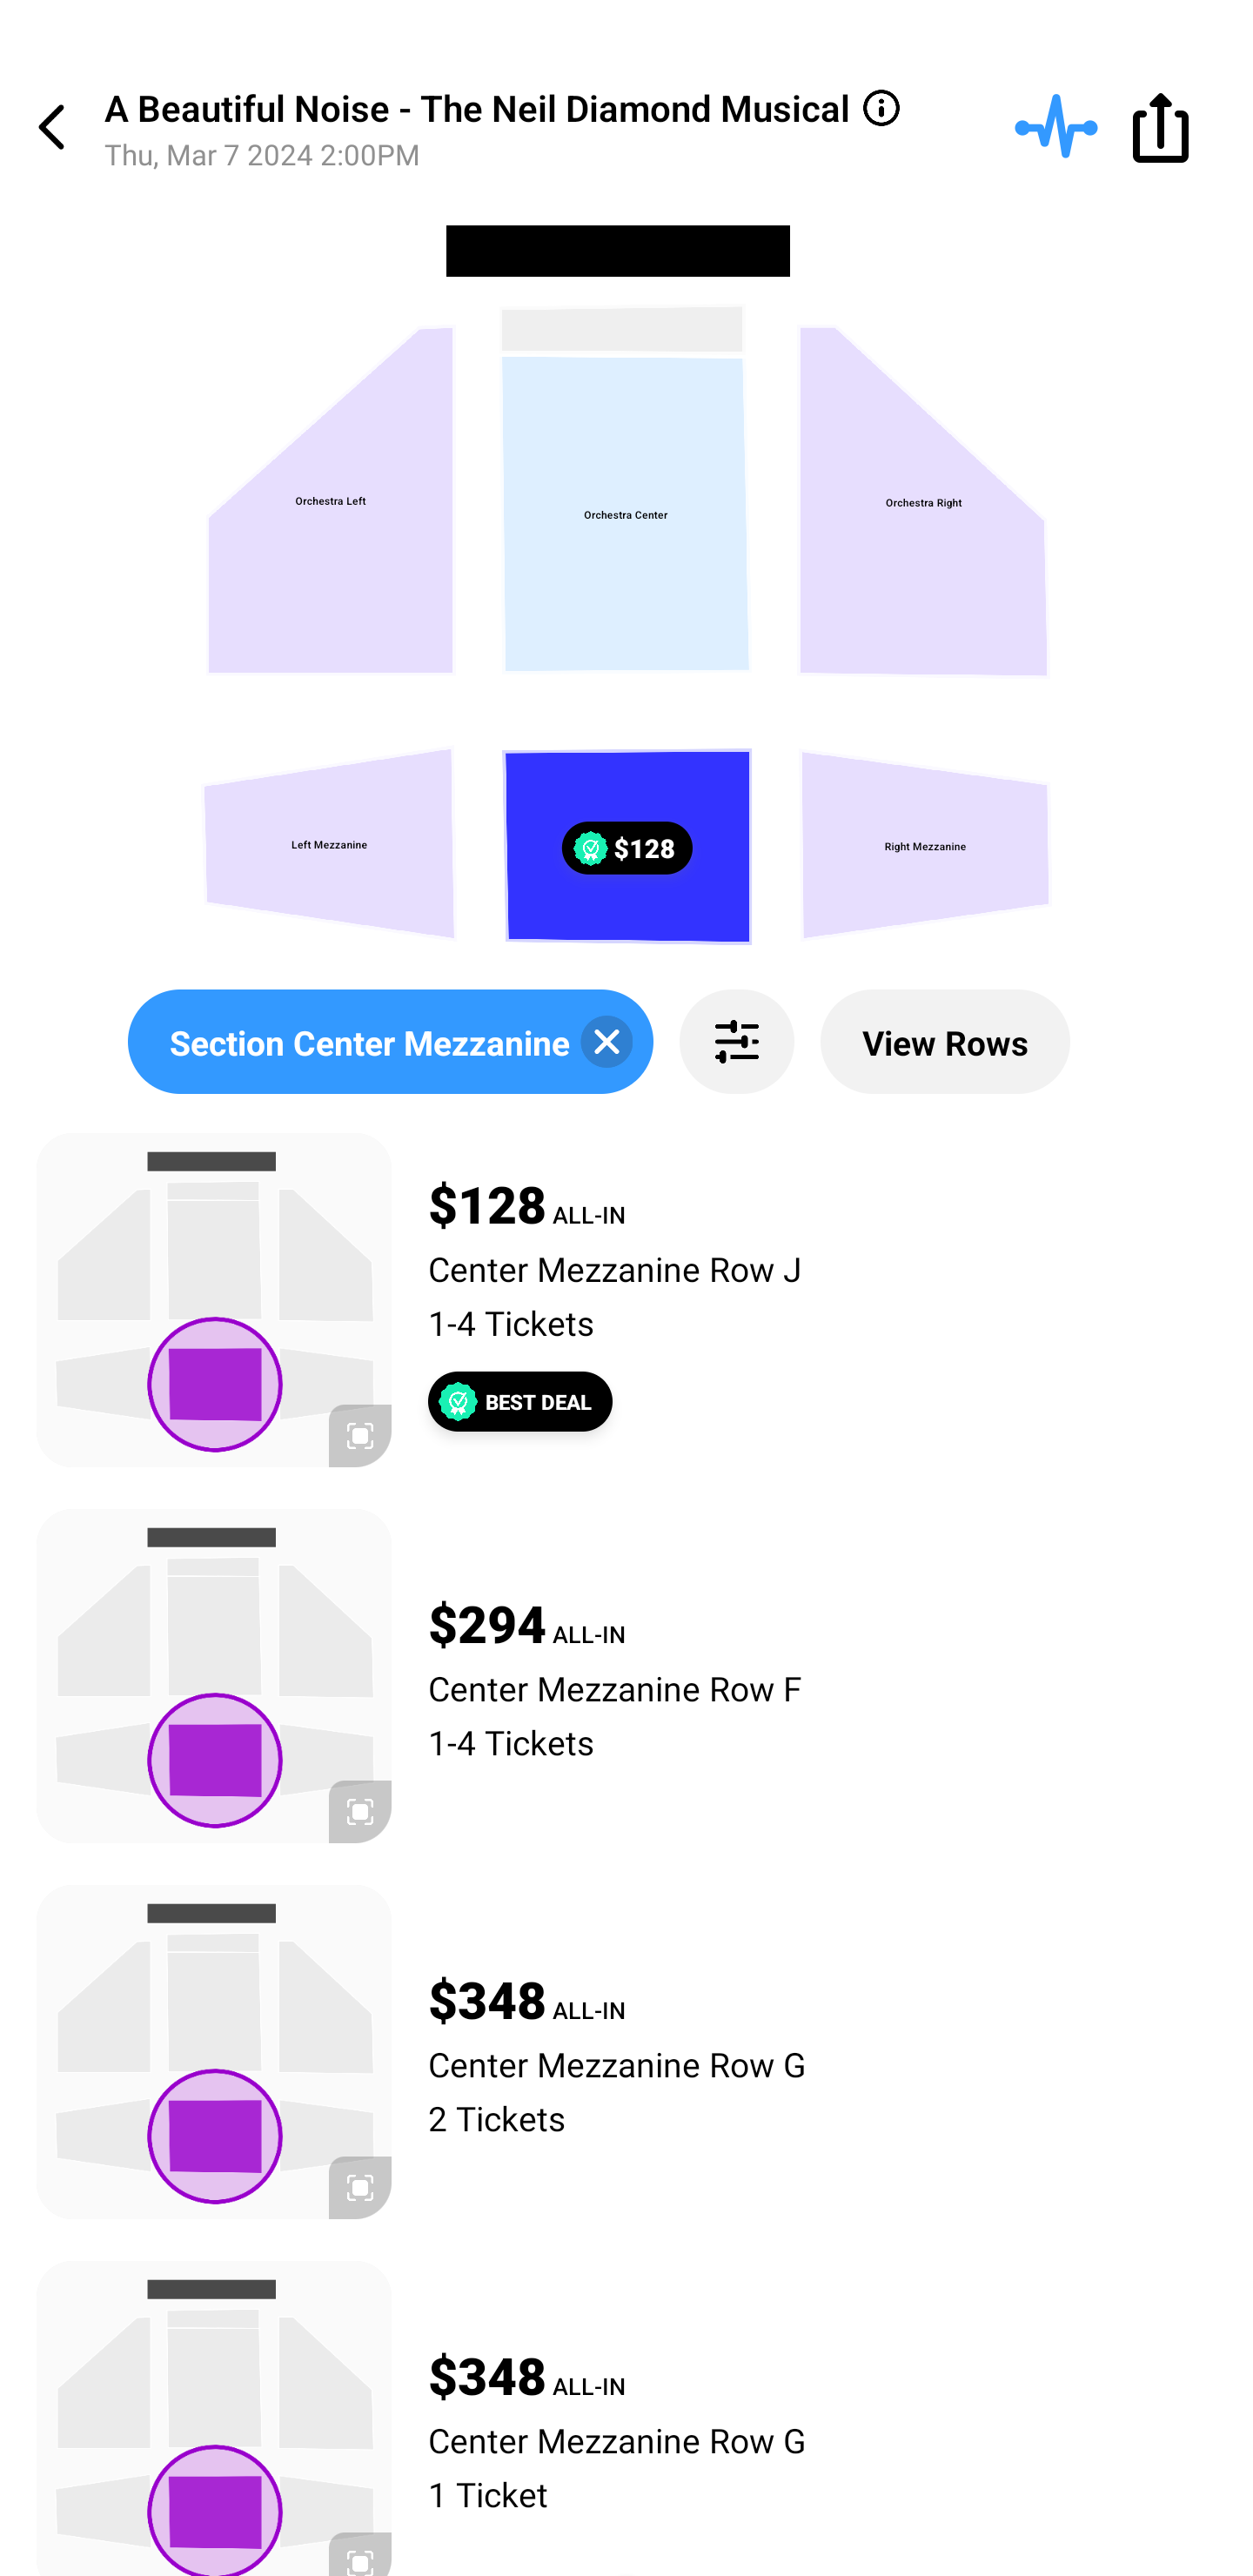  Describe the element at coordinates (390, 1042) in the screenshot. I see `Section Center Mezzanine` at that location.